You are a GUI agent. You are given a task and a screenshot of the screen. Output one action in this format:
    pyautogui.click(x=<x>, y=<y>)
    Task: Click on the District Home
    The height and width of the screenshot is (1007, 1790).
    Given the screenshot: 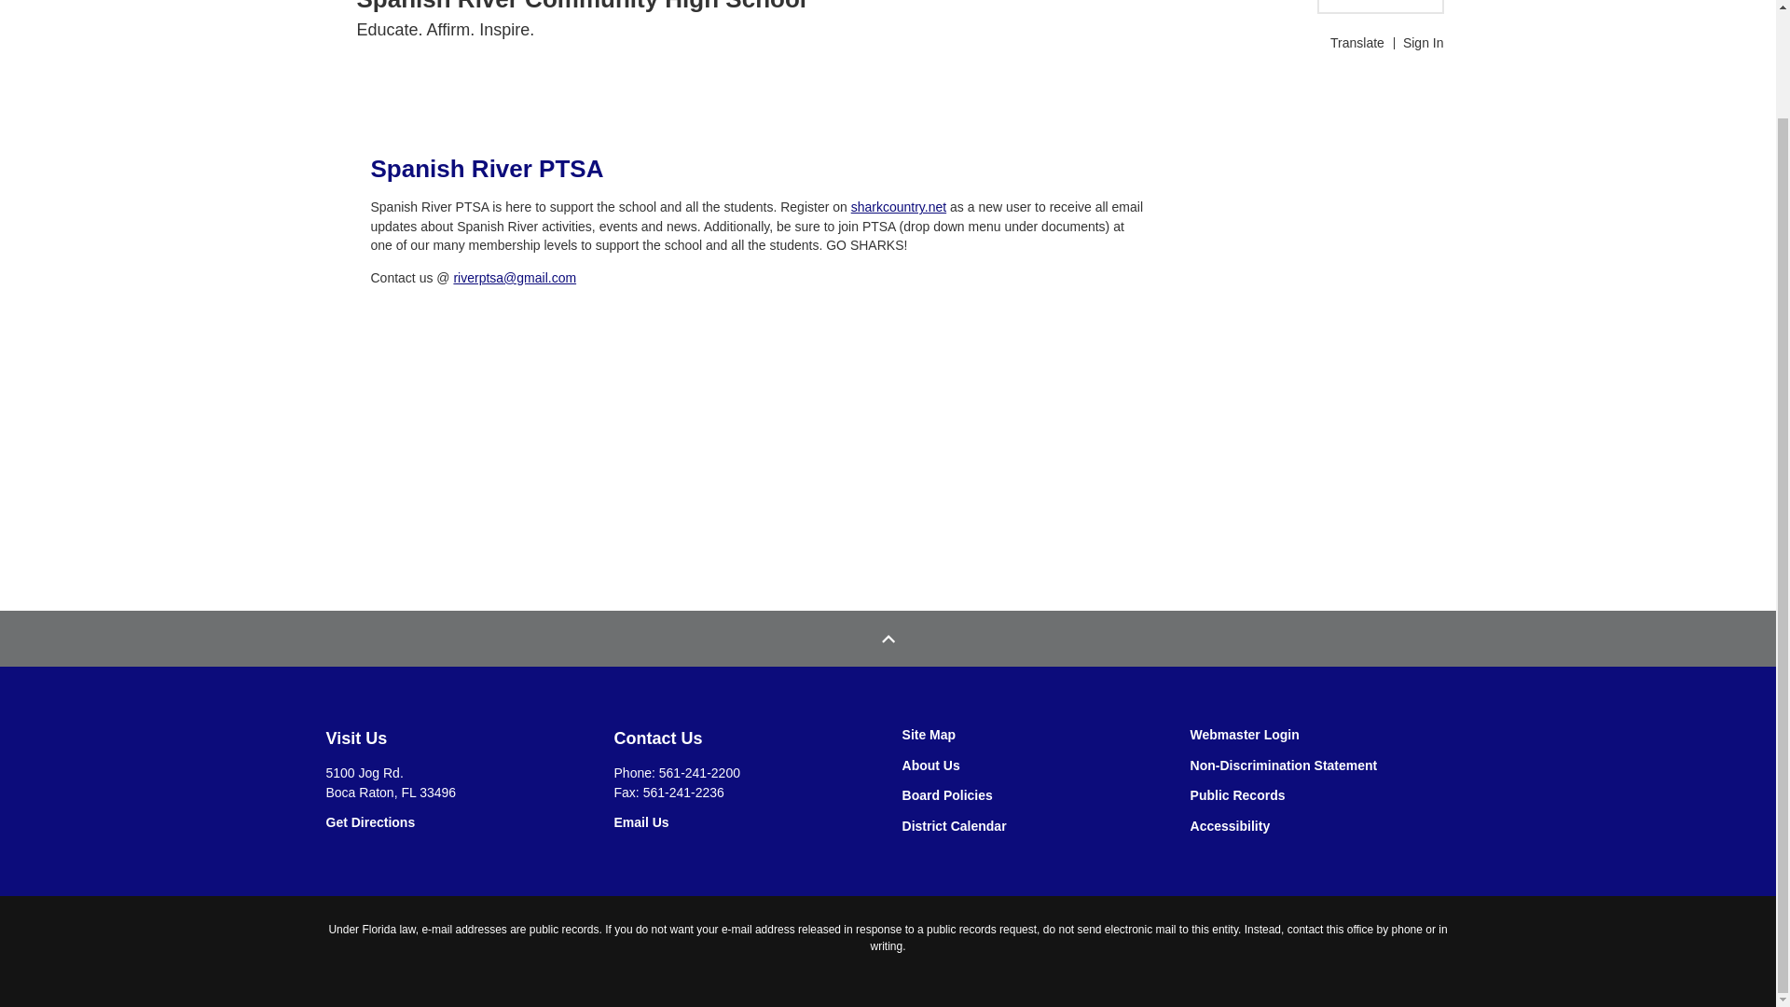 What is the action you would take?
    pyautogui.click(x=1380, y=7)
    